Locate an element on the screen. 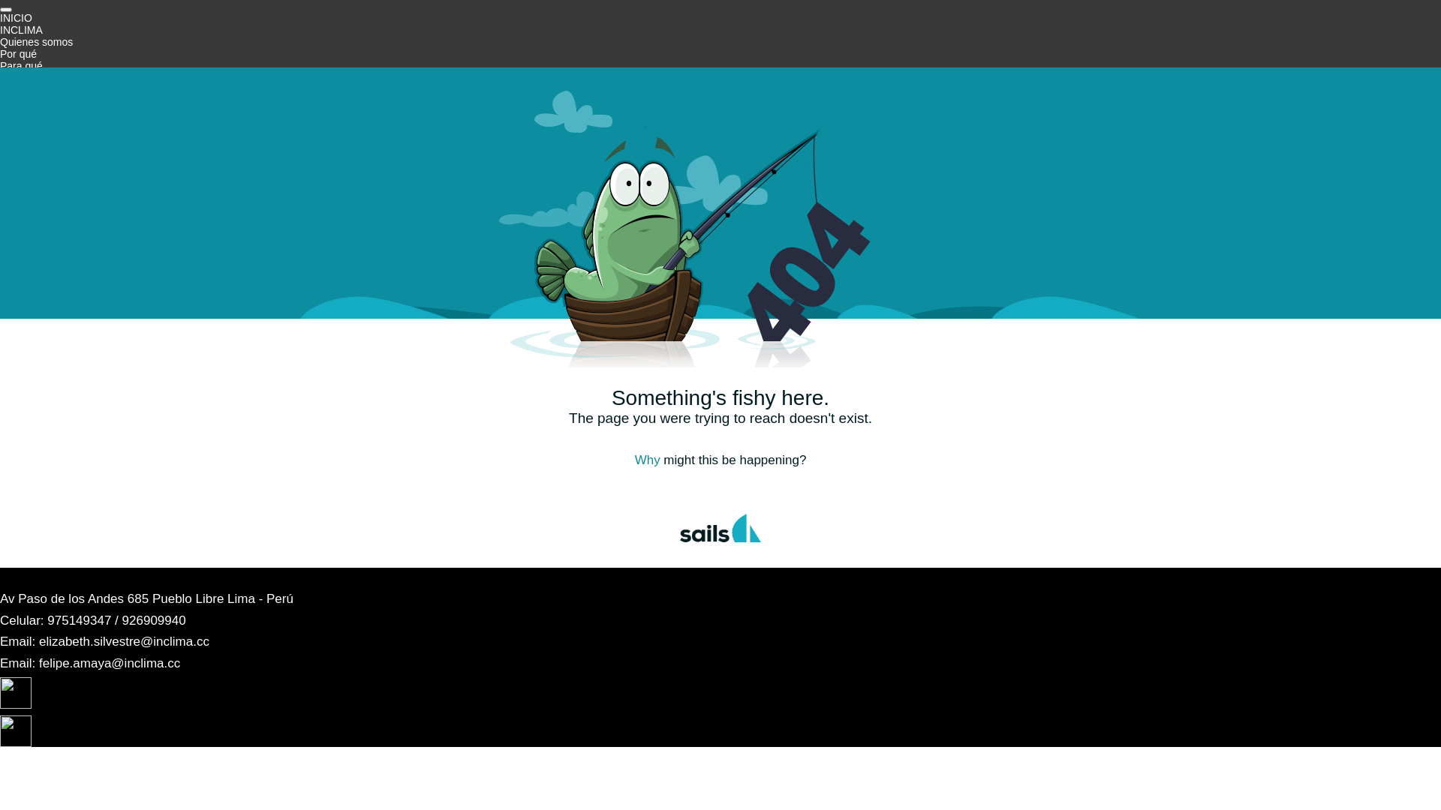  Equipo is located at coordinates (17, 78).